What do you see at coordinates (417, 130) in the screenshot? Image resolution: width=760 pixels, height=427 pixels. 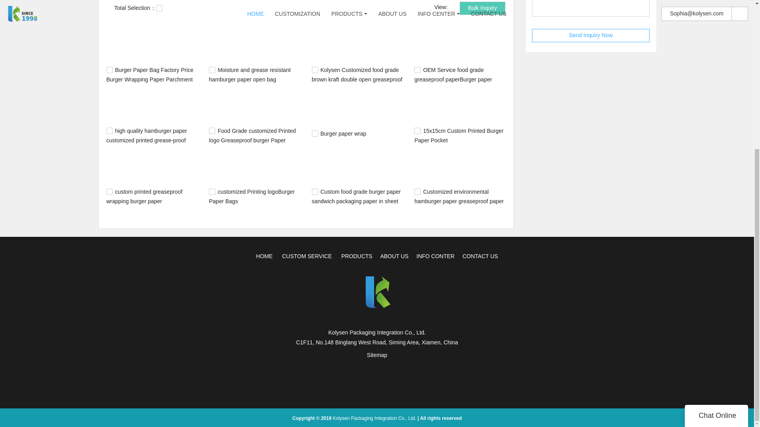 I see `6298` at bounding box center [417, 130].